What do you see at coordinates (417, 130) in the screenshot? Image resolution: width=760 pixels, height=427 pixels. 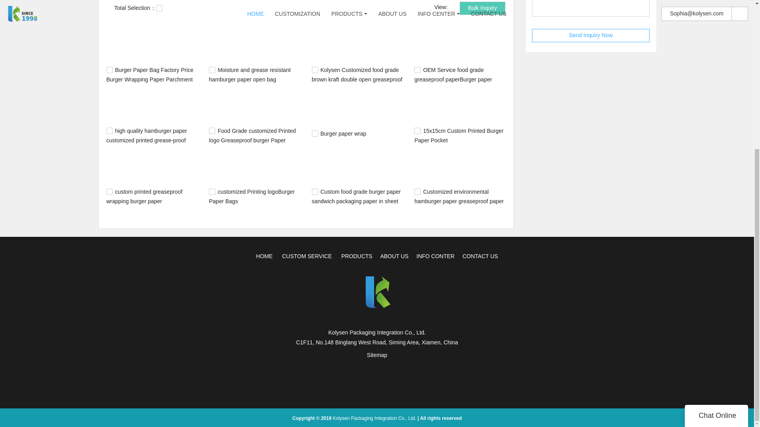 I see `6298` at bounding box center [417, 130].